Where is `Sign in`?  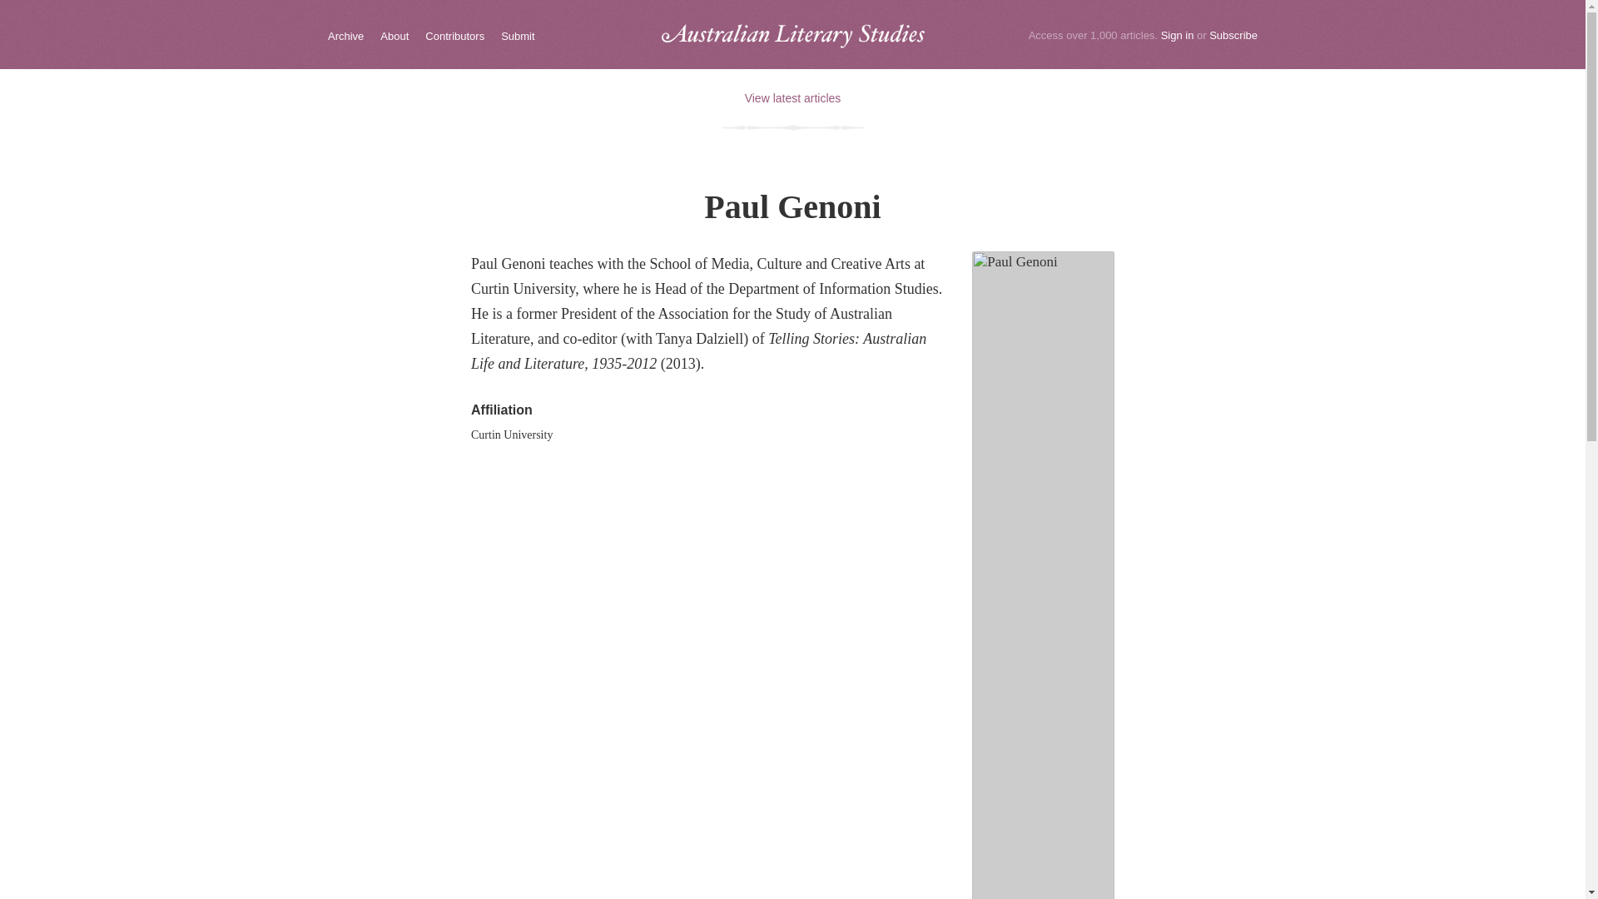 Sign in is located at coordinates (1177, 35).